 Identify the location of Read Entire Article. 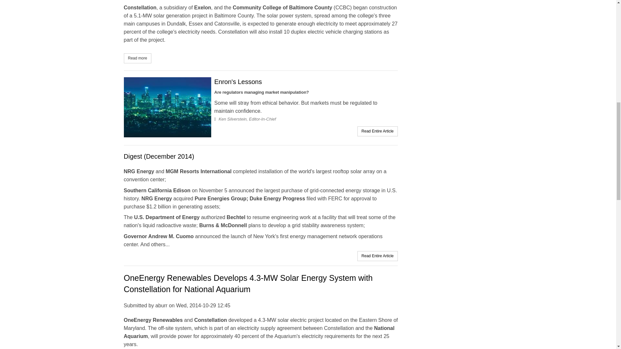
(377, 256).